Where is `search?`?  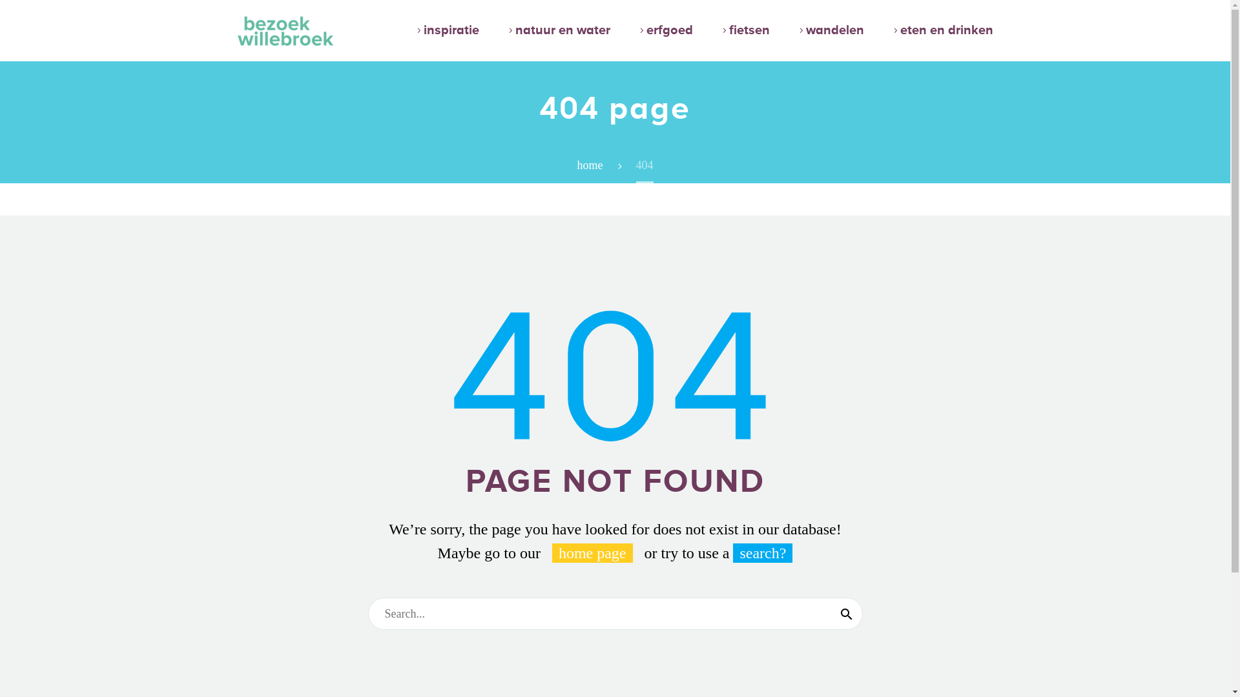
search? is located at coordinates (763, 553).